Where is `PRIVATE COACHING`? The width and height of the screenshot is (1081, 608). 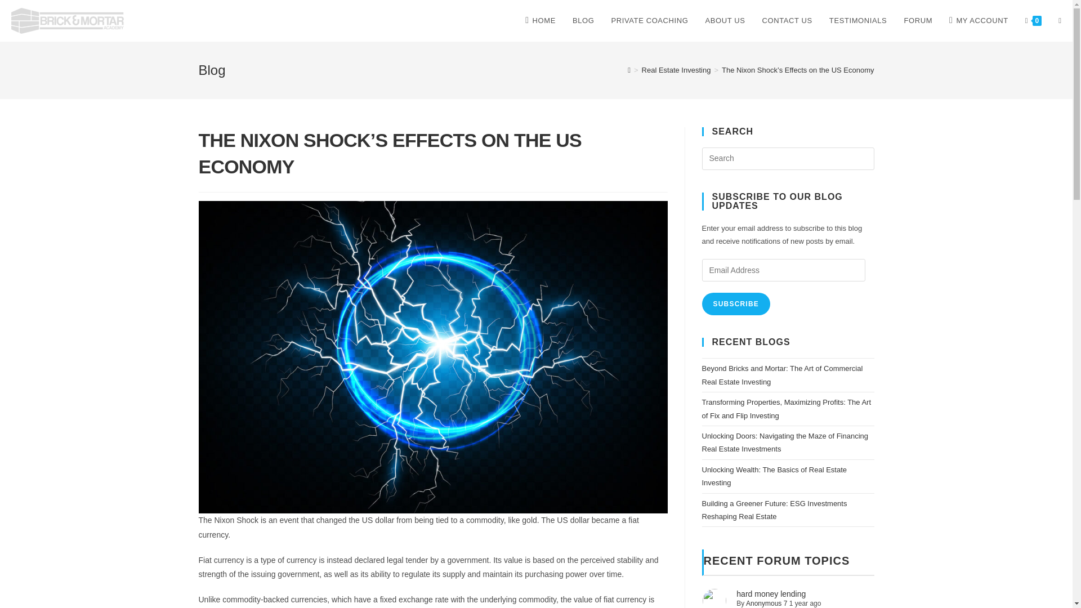 PRIVATE COACHING is located at coordinates (650, 21).